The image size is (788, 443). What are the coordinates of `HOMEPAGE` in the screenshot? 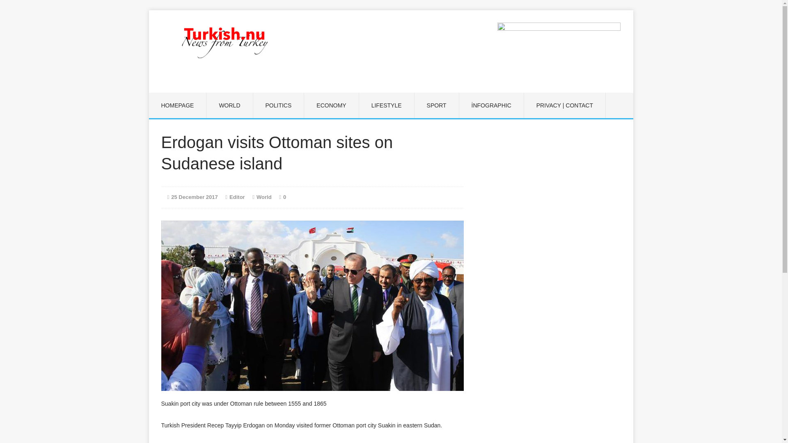 It's located at (177, 105).